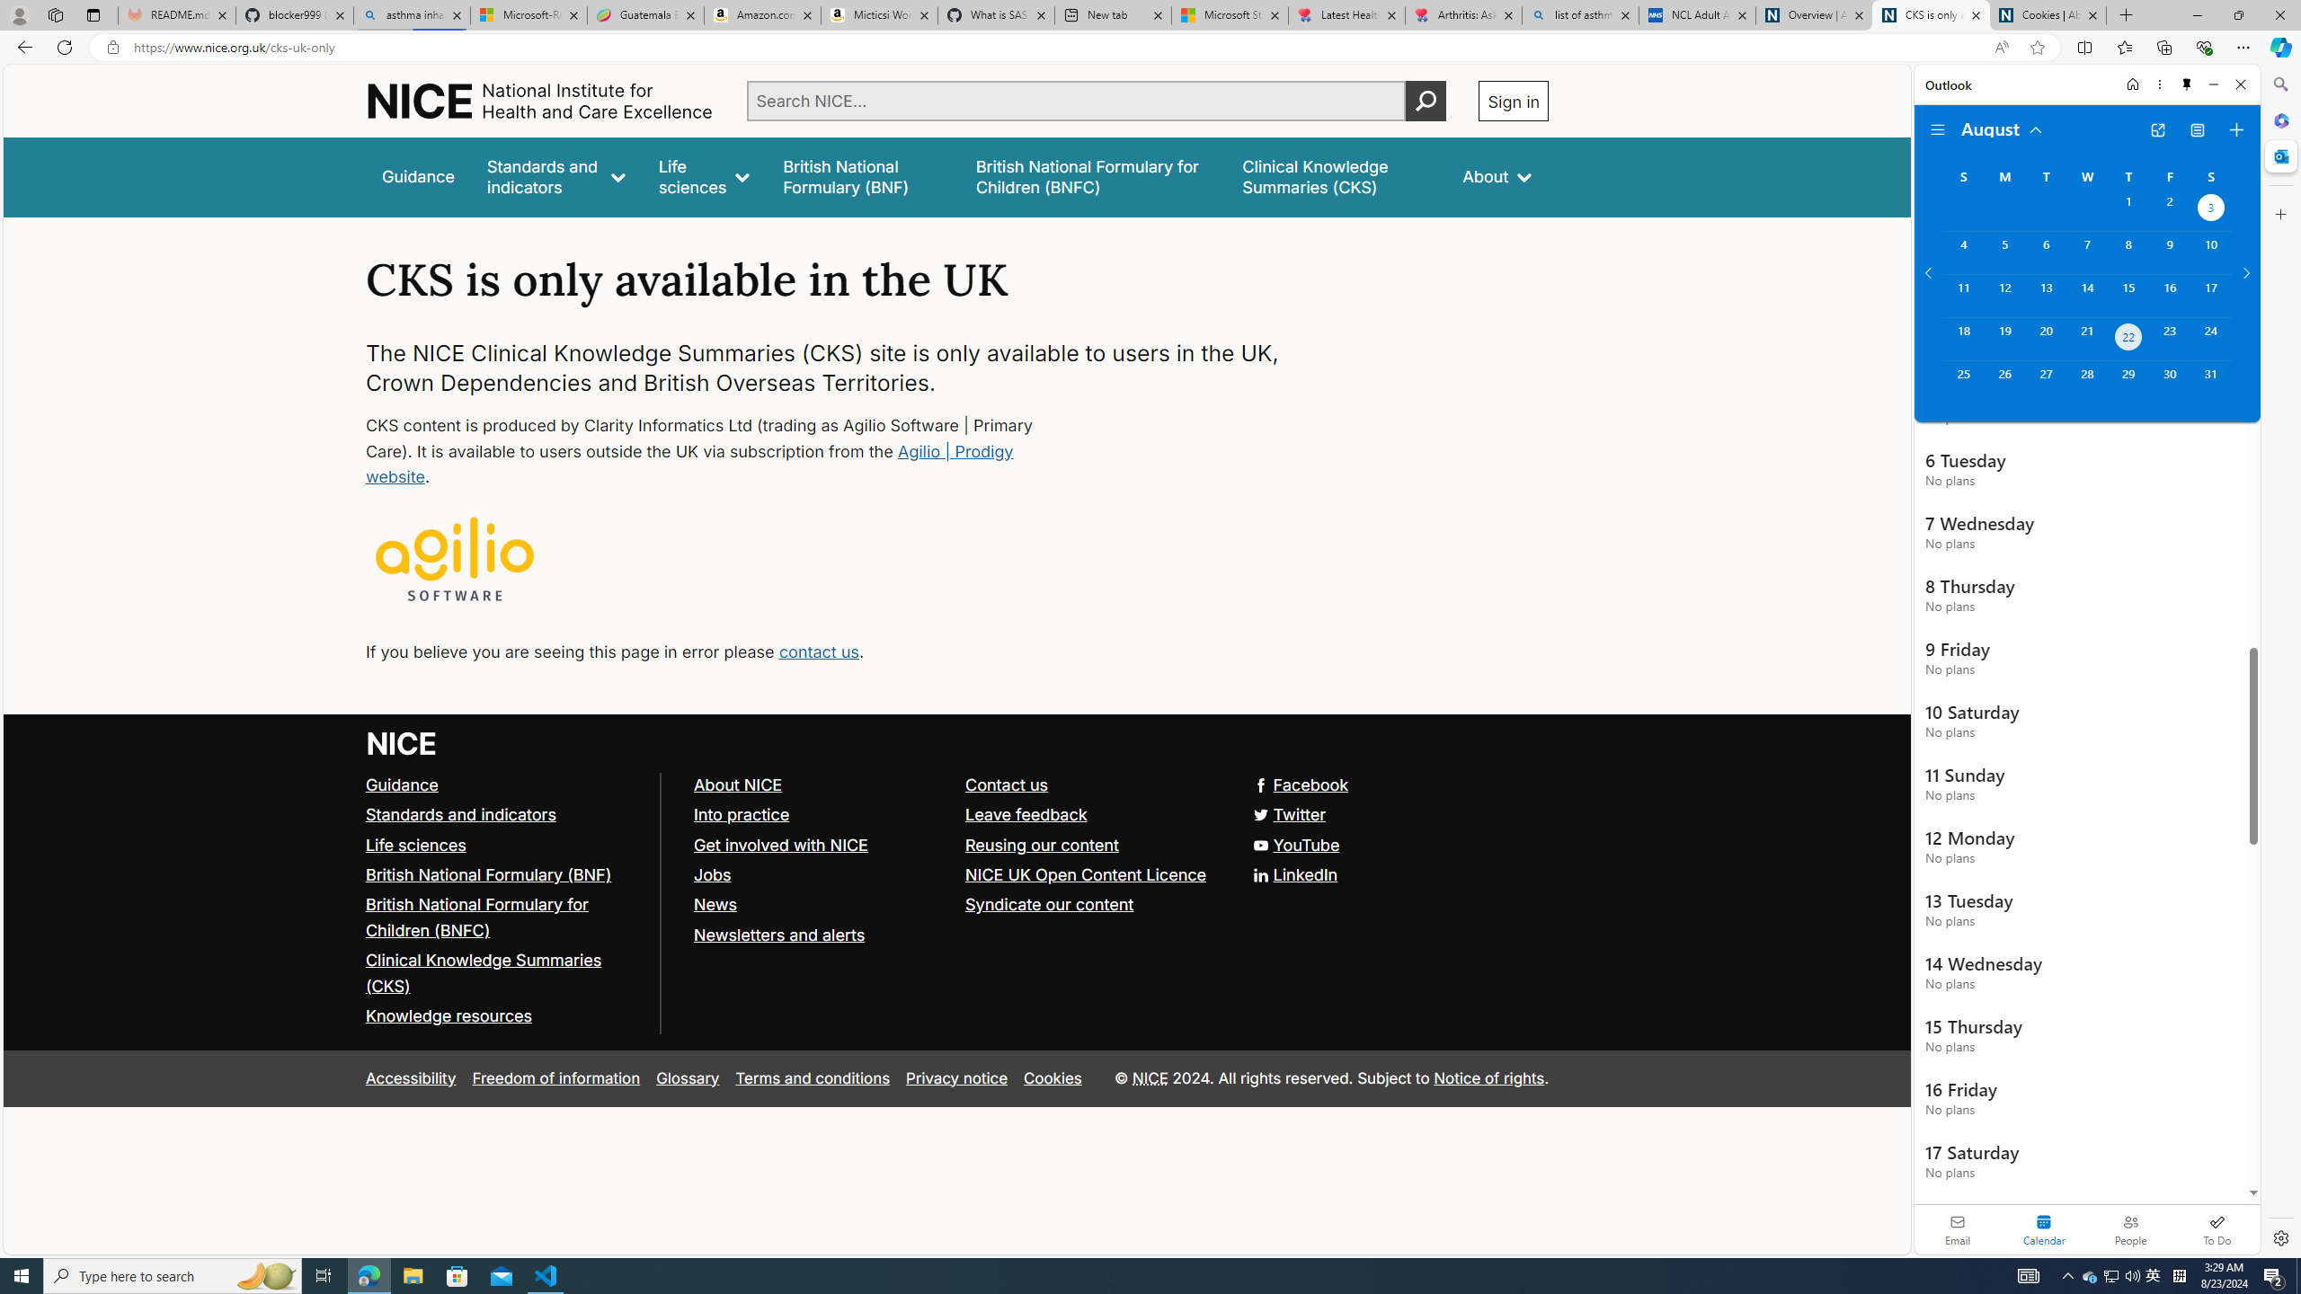 This screenshot has width=2301, height=1294. Describe the element at coordinates (778, 935) in the screenshot. I see `Newsletters and alerts` at that location.